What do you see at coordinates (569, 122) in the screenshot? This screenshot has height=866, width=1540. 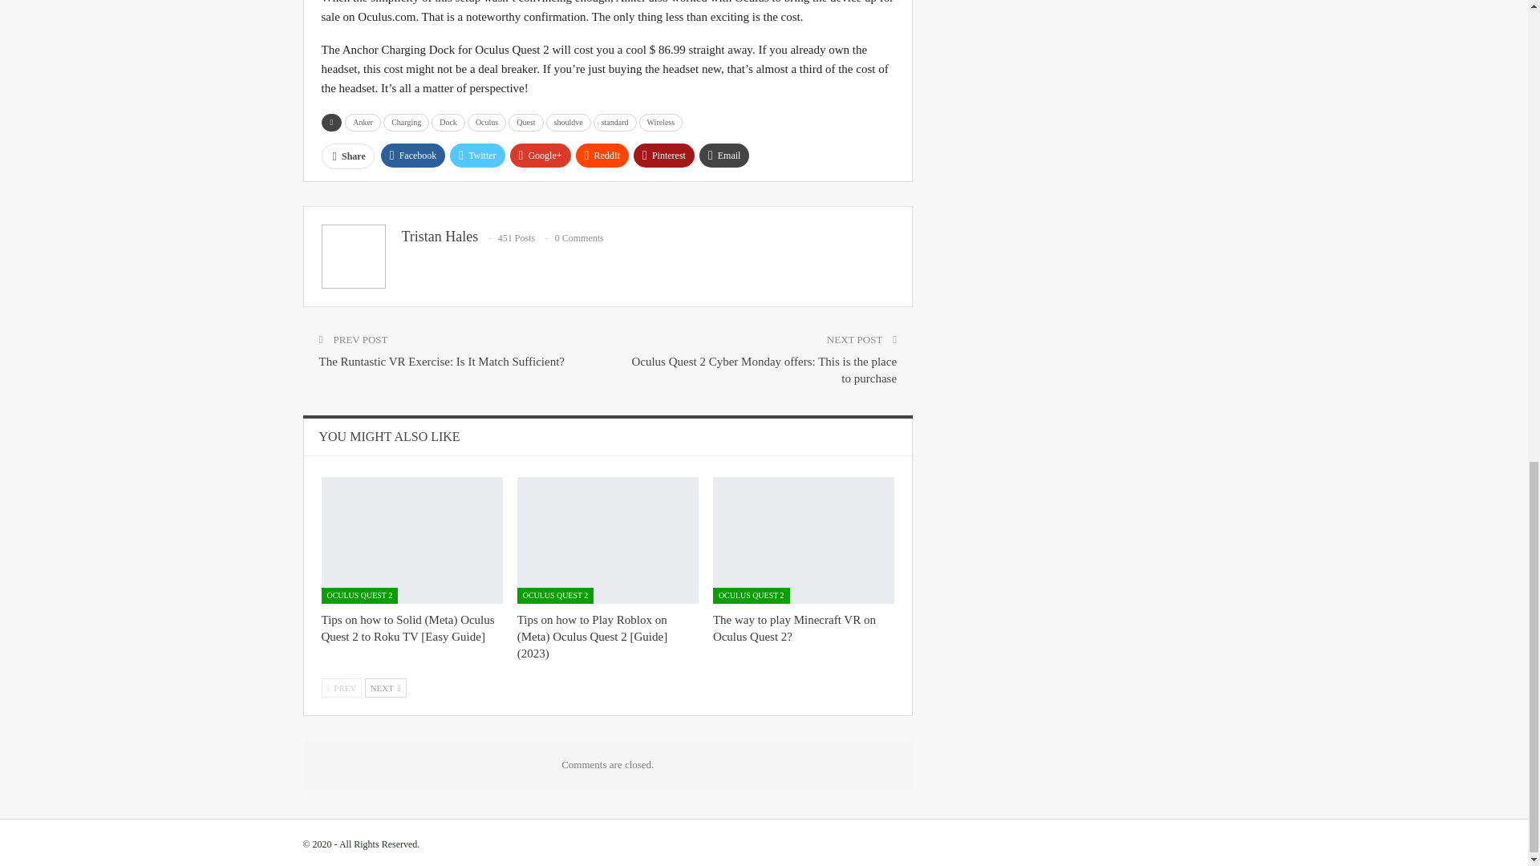 I see `shouldve` at bounding box center [569, 122].